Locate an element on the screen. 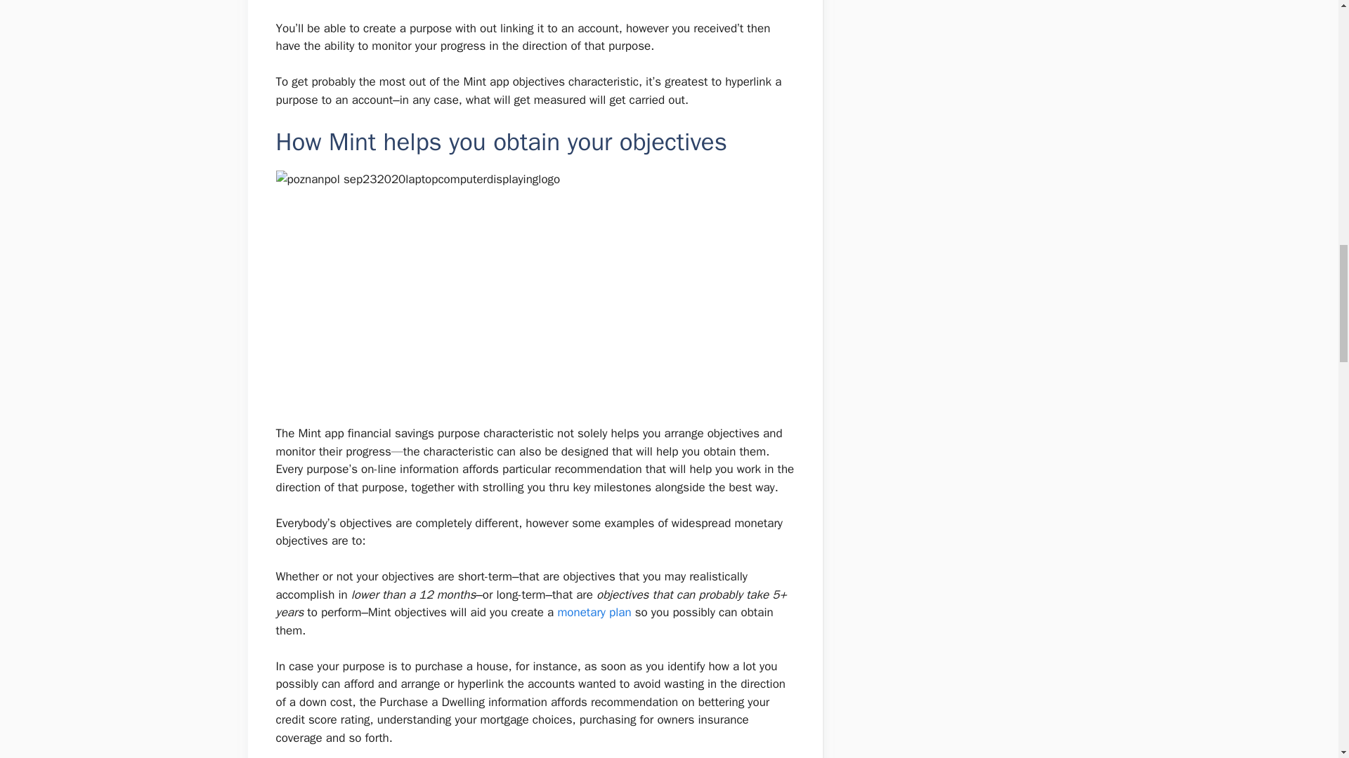  monetary plan is located at coordinates (594, 612).